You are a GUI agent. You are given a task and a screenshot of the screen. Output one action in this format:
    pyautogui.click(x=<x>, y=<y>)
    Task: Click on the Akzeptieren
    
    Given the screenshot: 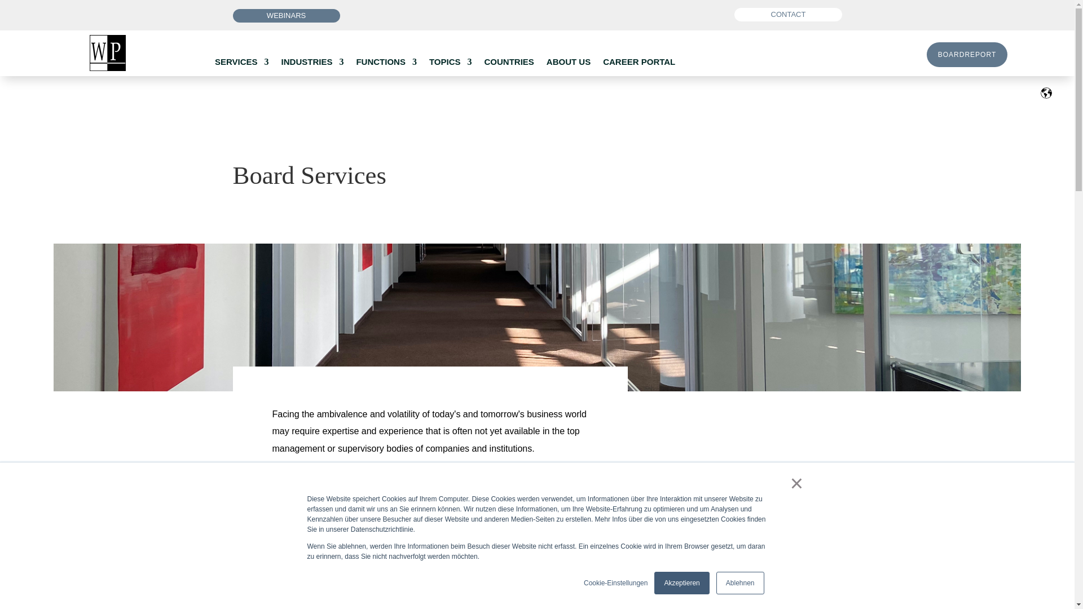 What is the action you would take?
    pyautogui.click(x=681, y=583)
    